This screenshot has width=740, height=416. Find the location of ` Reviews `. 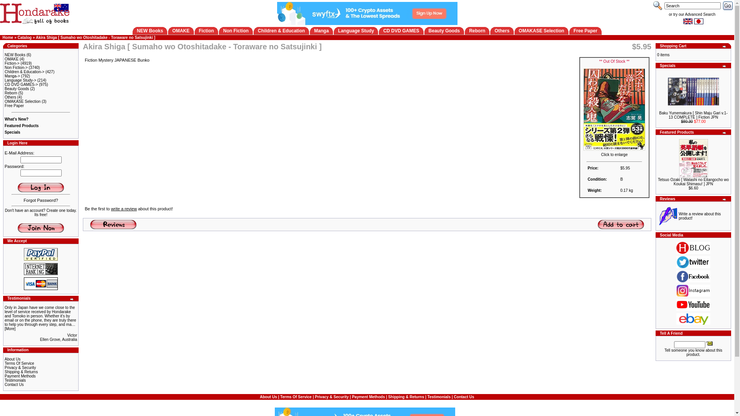

 Reviews  is located at coordinates (113, 224).